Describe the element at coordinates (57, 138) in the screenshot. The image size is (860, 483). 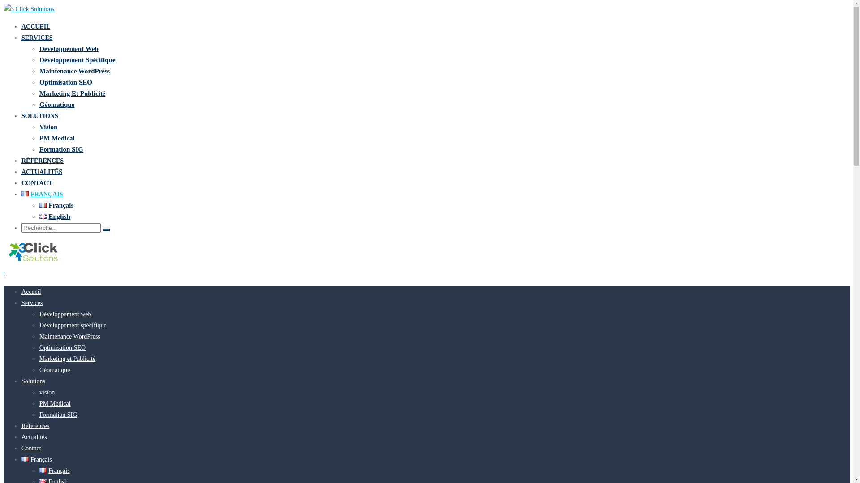
I see `PM Medical` at that location.